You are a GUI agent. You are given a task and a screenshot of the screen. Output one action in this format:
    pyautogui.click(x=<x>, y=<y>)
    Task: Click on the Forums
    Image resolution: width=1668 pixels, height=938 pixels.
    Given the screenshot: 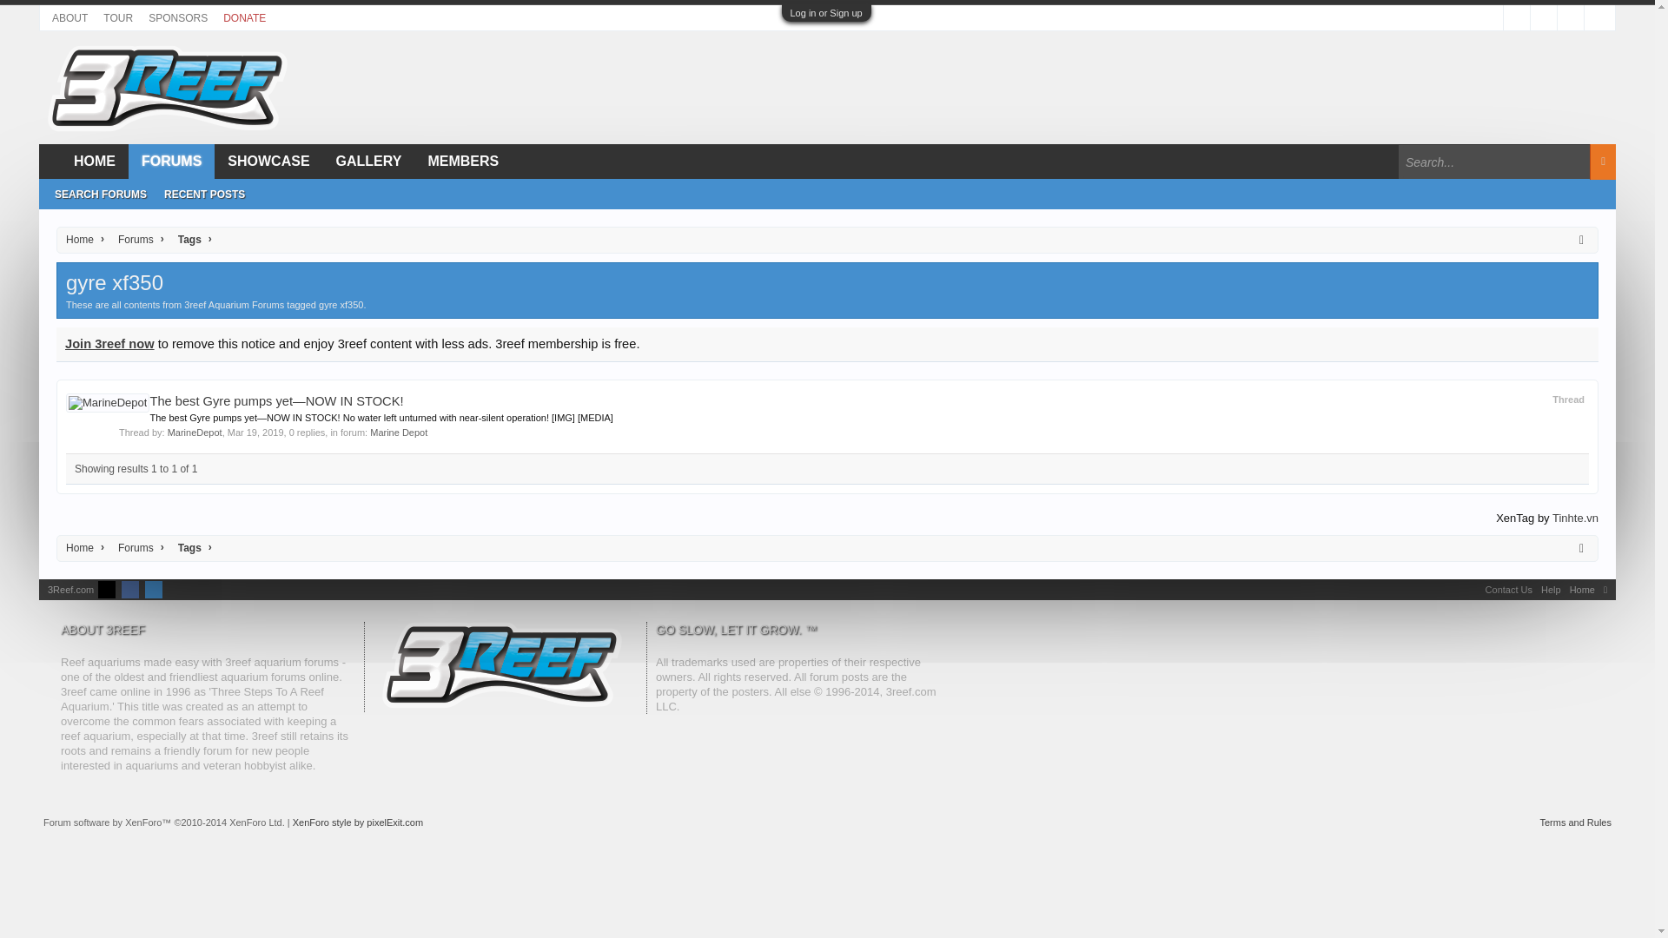 What is the action you would take?
    pyautogui.click(x=132, y=547)
    